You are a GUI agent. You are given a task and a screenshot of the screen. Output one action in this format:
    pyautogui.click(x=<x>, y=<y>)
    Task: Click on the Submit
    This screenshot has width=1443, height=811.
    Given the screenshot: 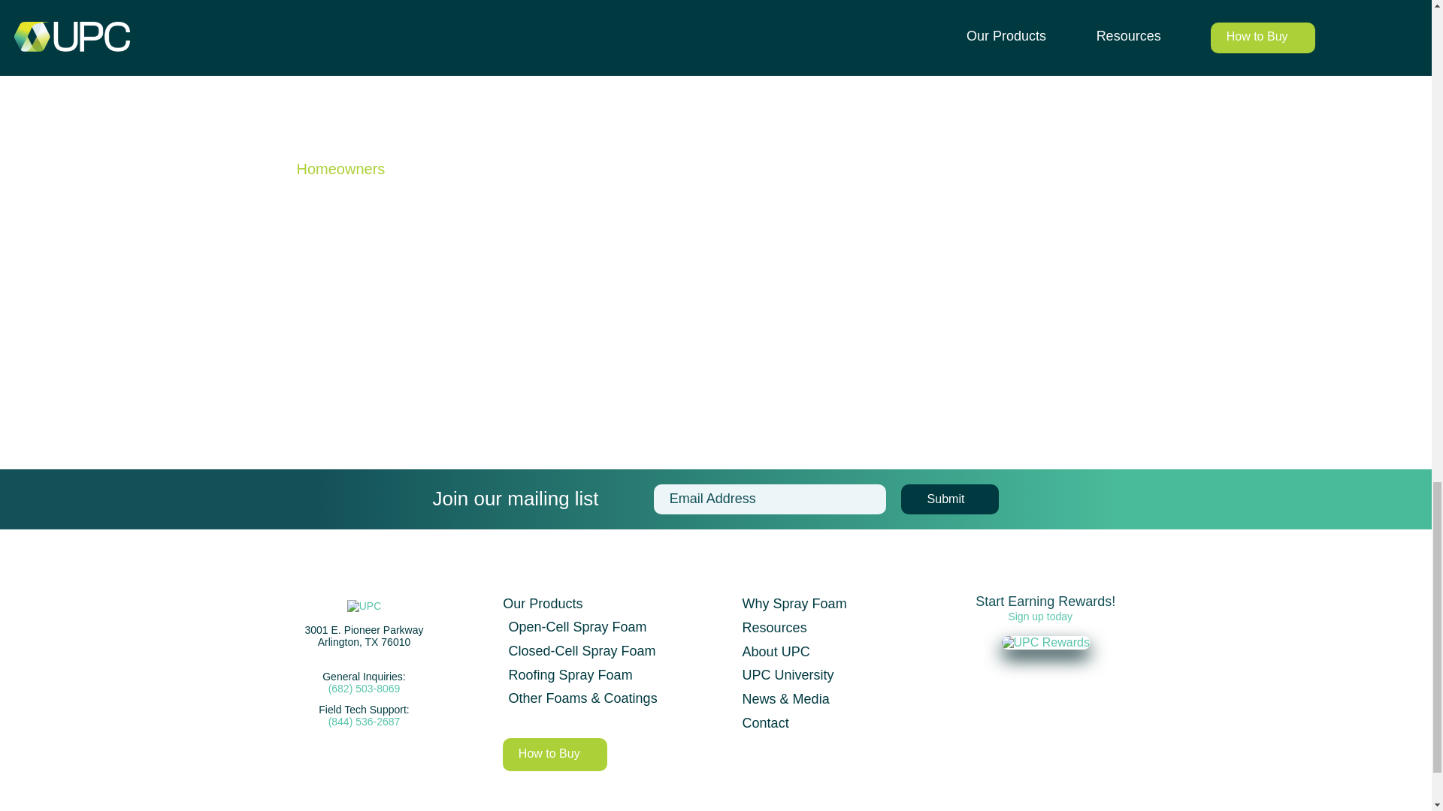 What is the action you would take?
    pyautogui.click(x=949, y=499)
    